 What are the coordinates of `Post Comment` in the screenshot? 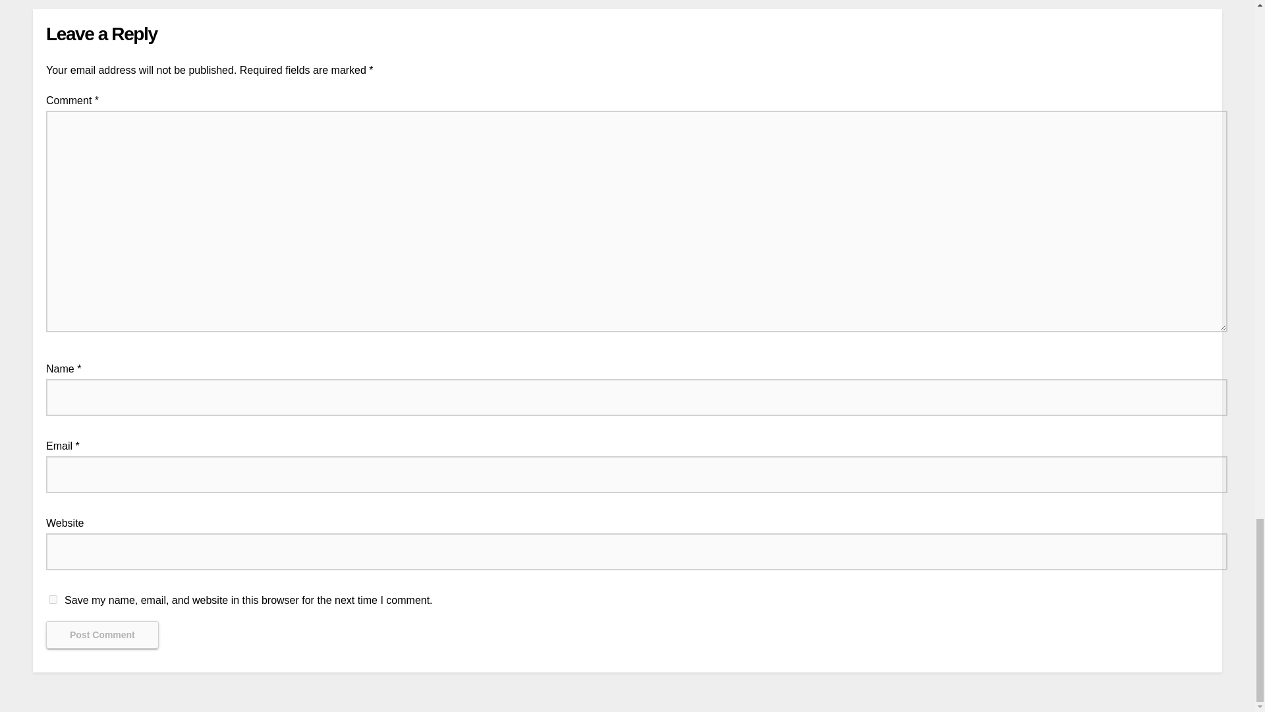 It's located at (102, 634).